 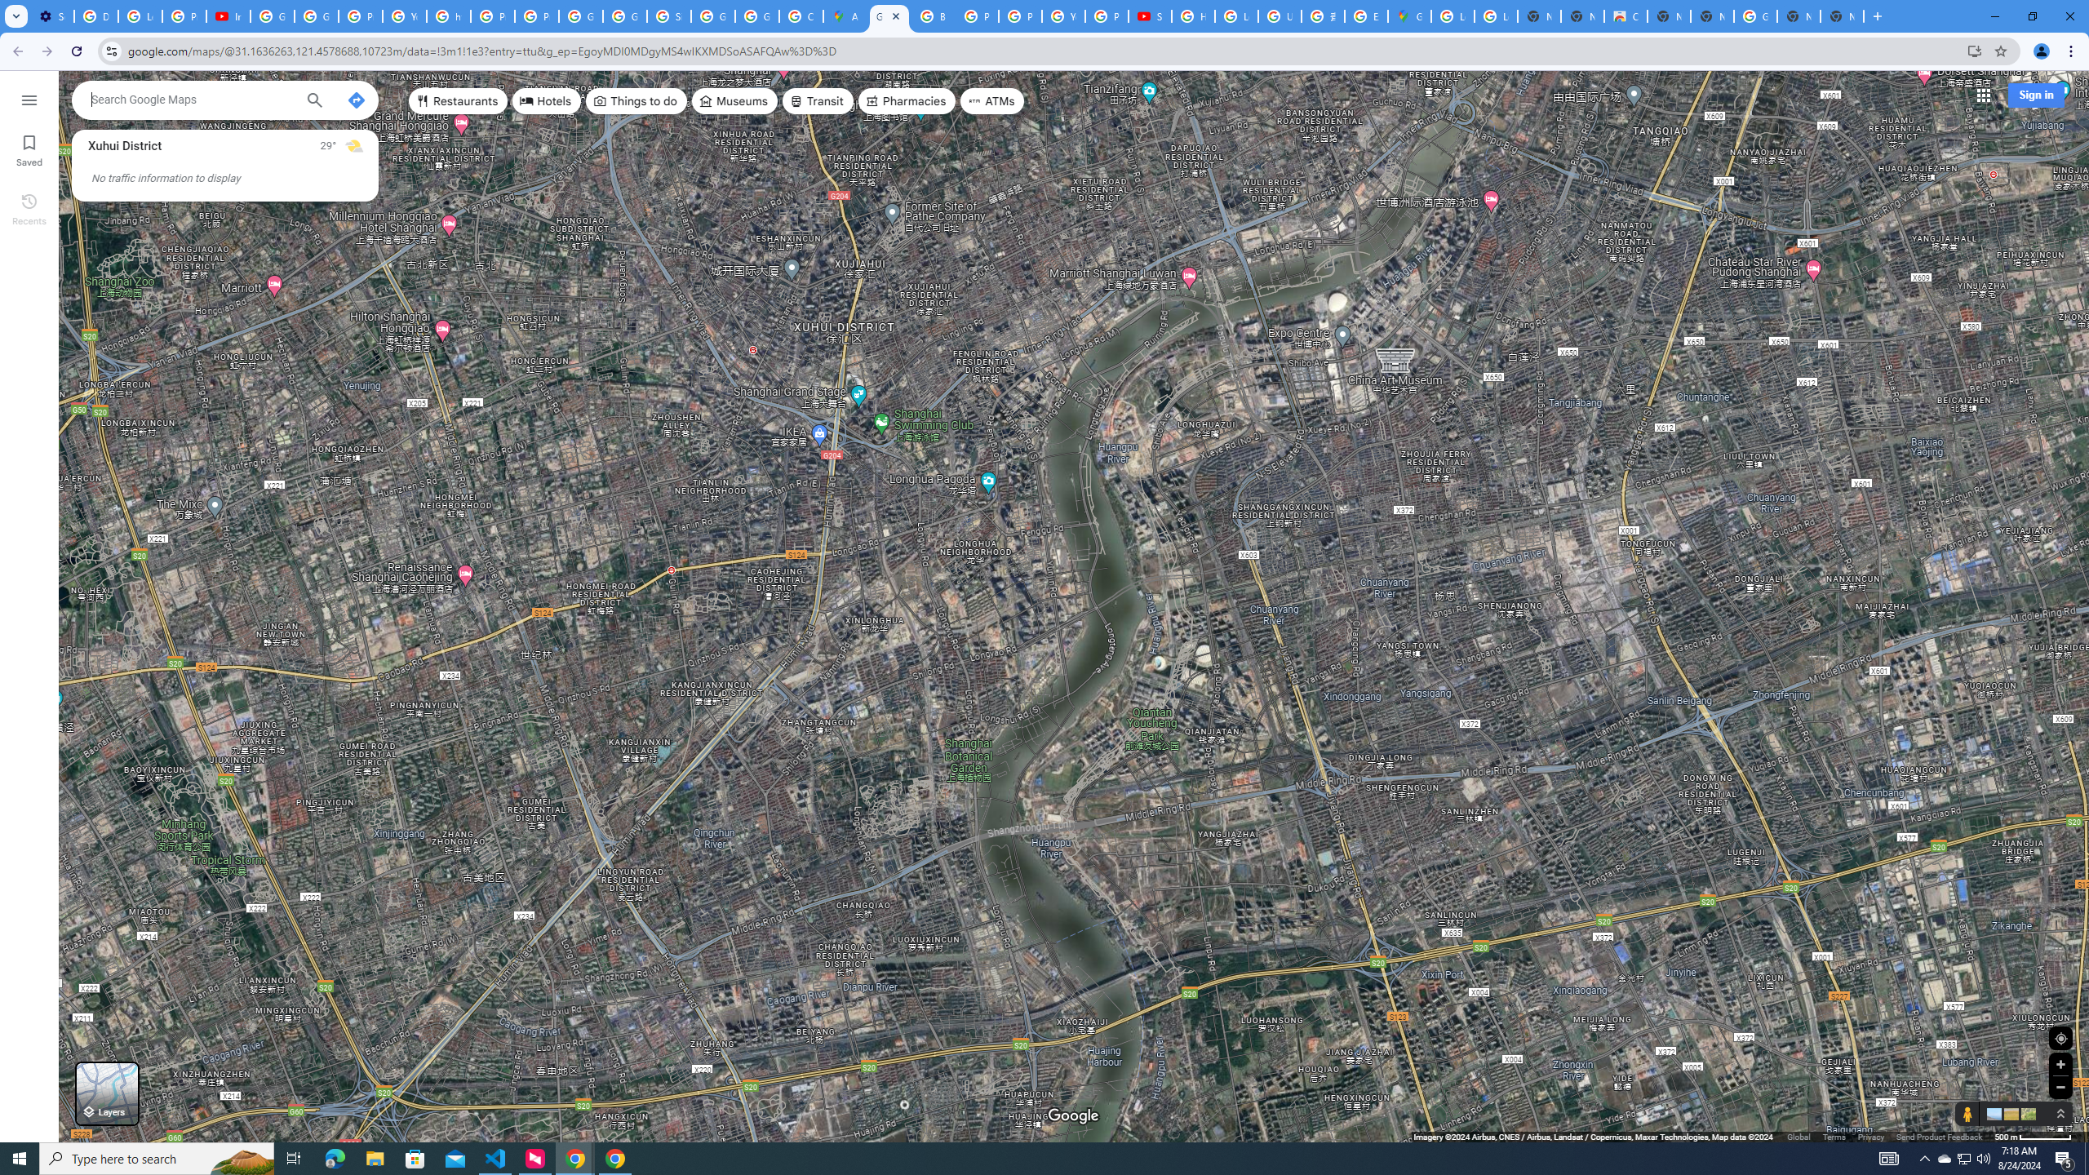 I want to click on Install Google Maps, so click(x=1975, y=51).